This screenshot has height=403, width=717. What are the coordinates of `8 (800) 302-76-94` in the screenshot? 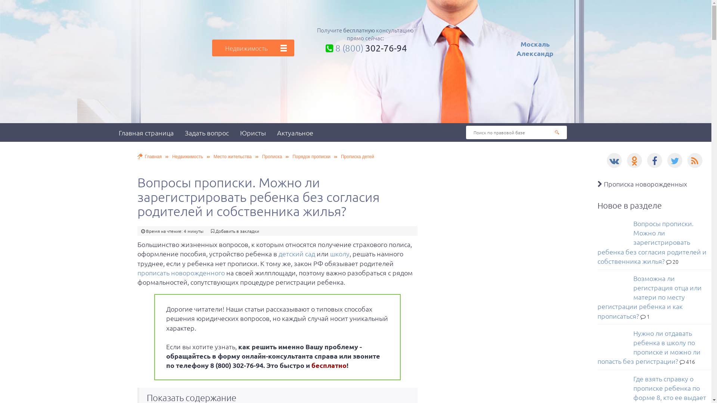 It's located at (365, 48).